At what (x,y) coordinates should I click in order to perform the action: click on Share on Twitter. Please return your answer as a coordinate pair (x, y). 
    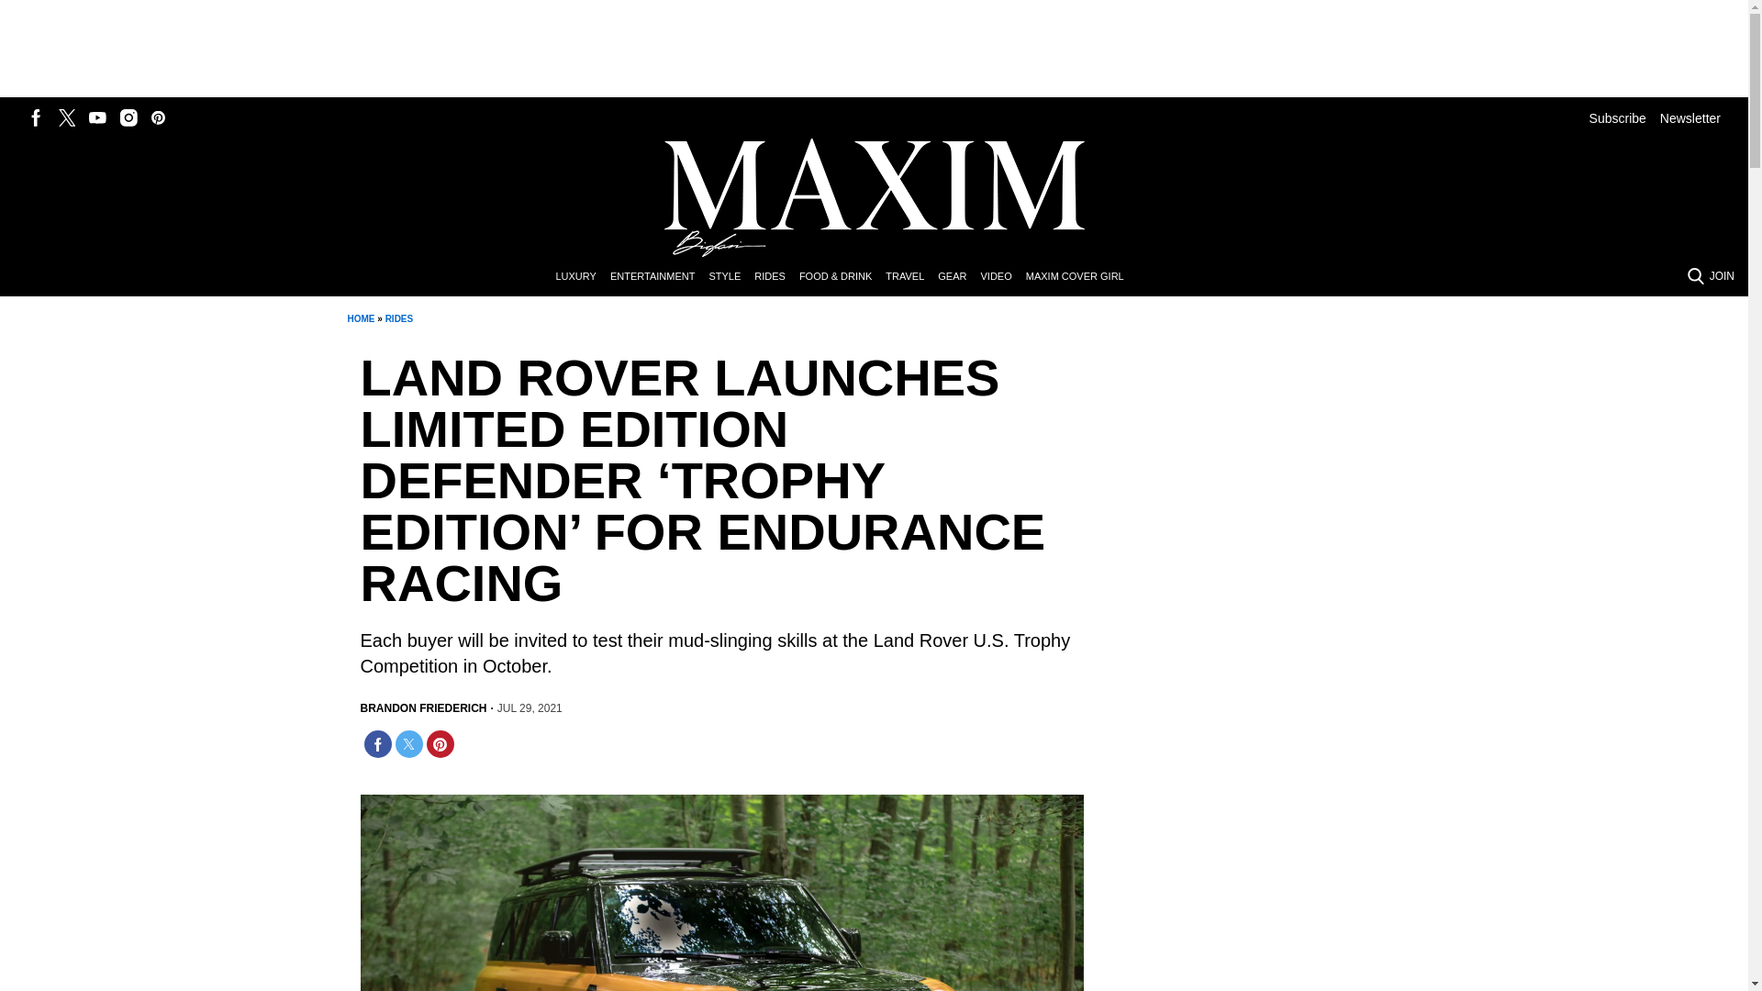
    Looking at the image, I should click on (408, 743).